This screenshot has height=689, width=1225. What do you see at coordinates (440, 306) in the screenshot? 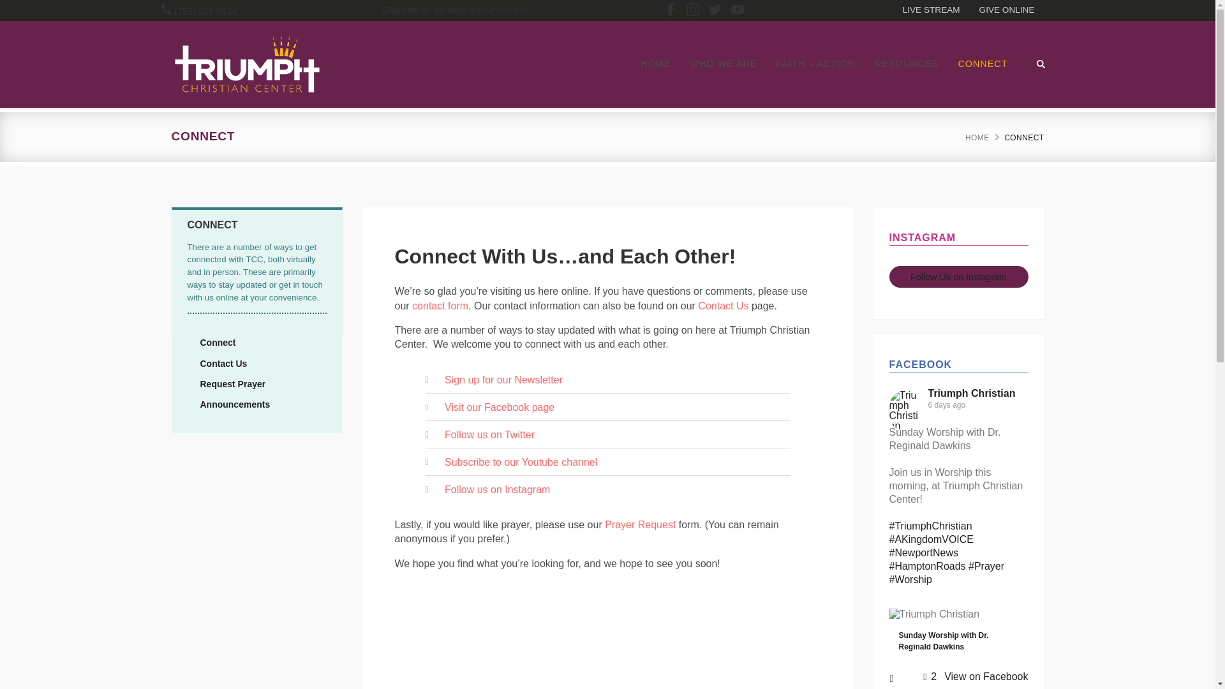
I see `contact form` at bounding box center [440, 306].